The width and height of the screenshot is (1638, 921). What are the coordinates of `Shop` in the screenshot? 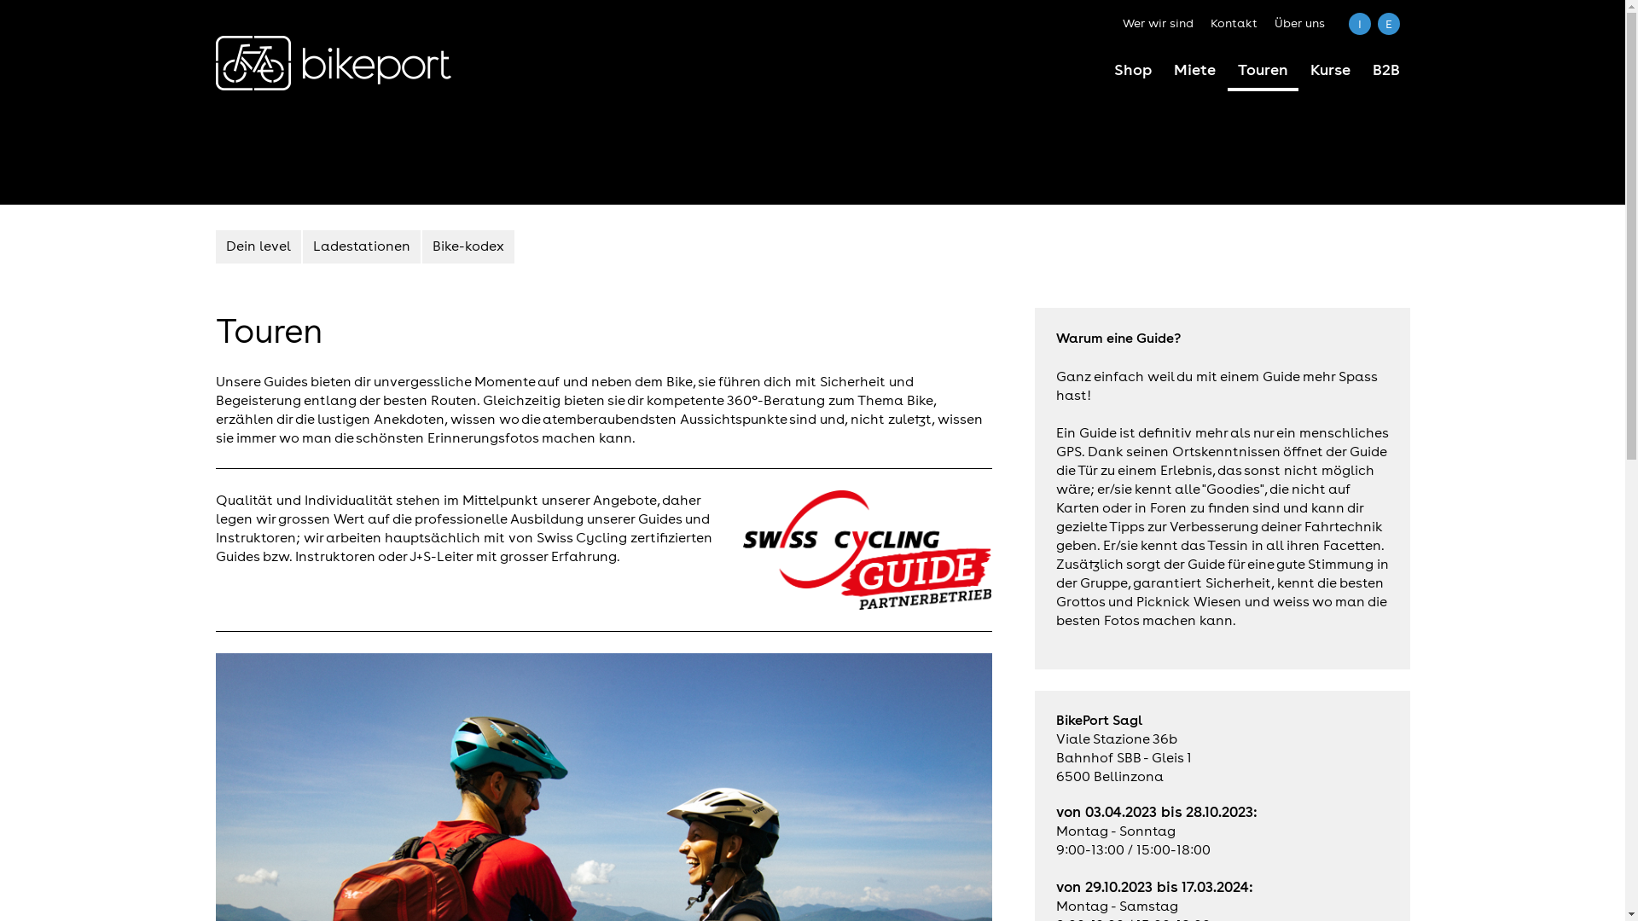 It's located at (1133, 72).